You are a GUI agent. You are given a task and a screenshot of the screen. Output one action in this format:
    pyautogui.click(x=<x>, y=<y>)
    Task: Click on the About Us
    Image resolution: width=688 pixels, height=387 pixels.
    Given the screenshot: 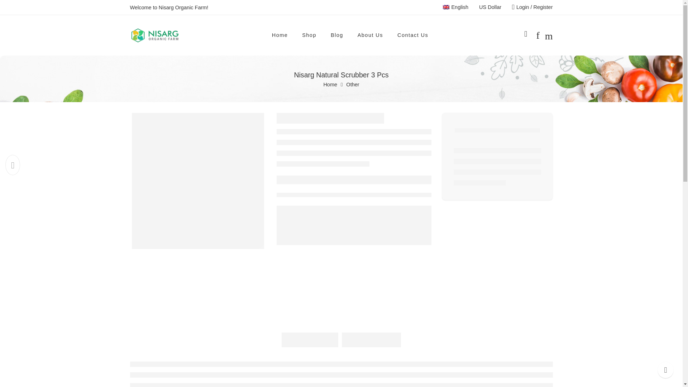 What is the action you would take?
    pyautogui.click(x=371, y=35)
    